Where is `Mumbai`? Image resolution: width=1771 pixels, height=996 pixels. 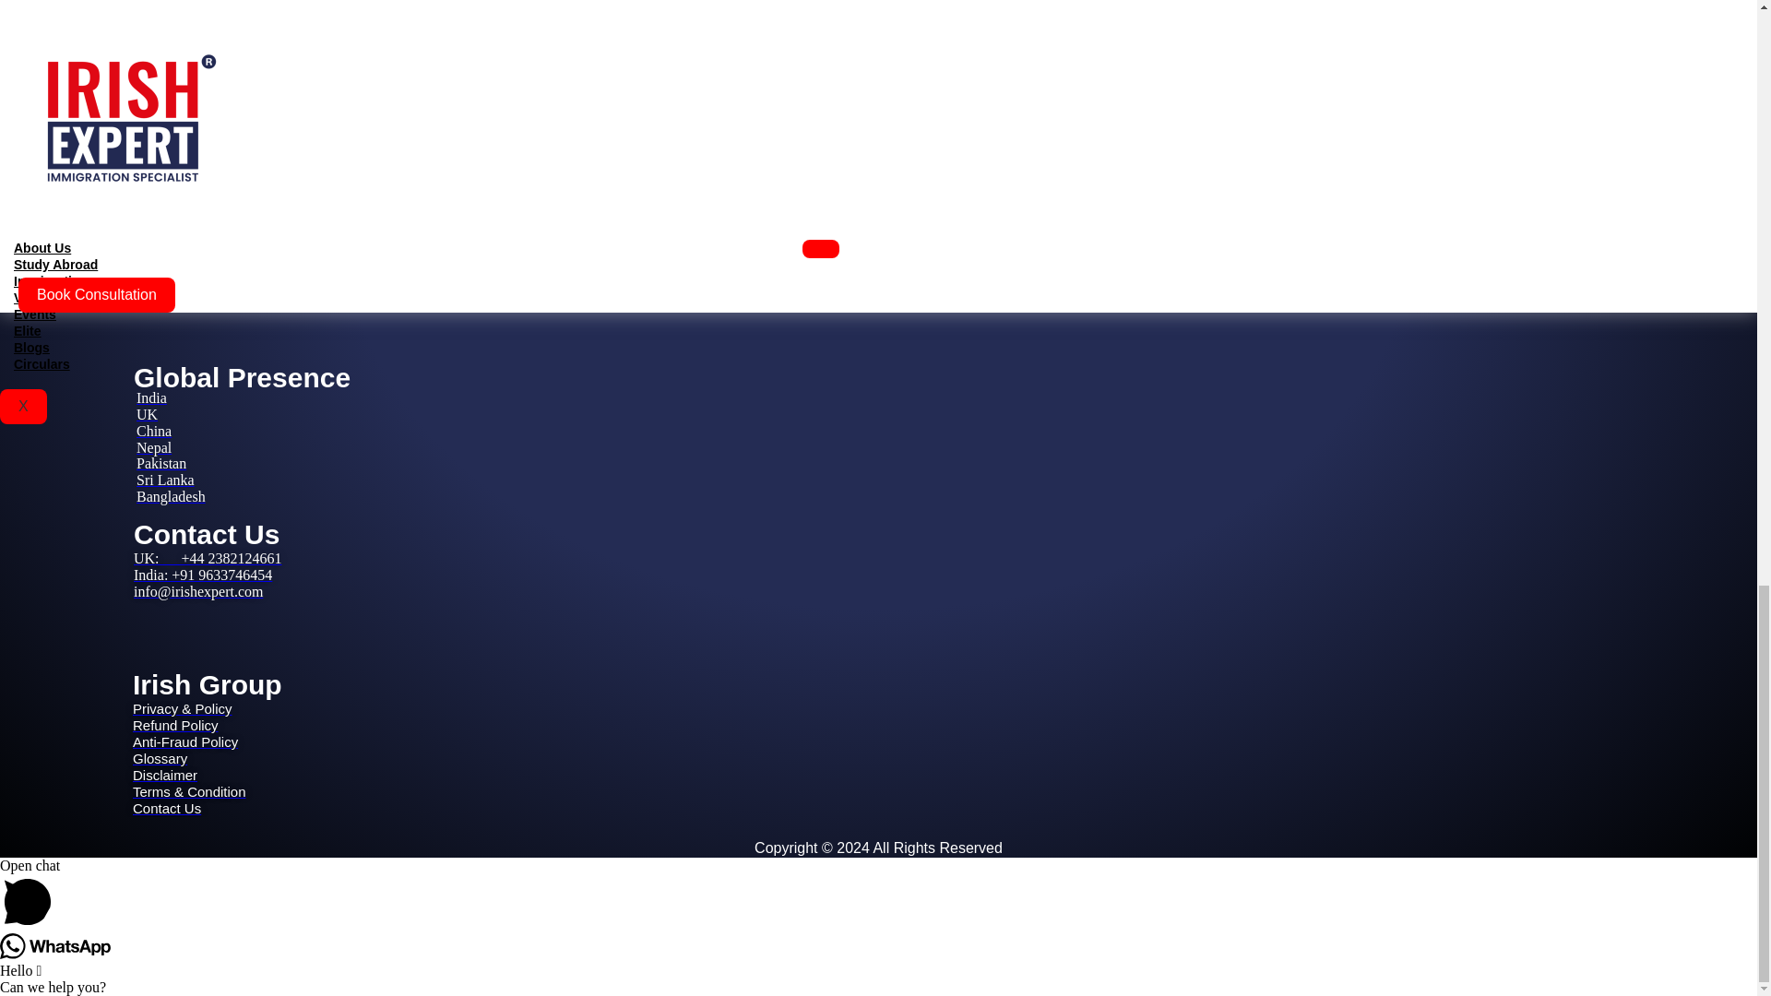
Mumbai is located at coordinates (118, 162).